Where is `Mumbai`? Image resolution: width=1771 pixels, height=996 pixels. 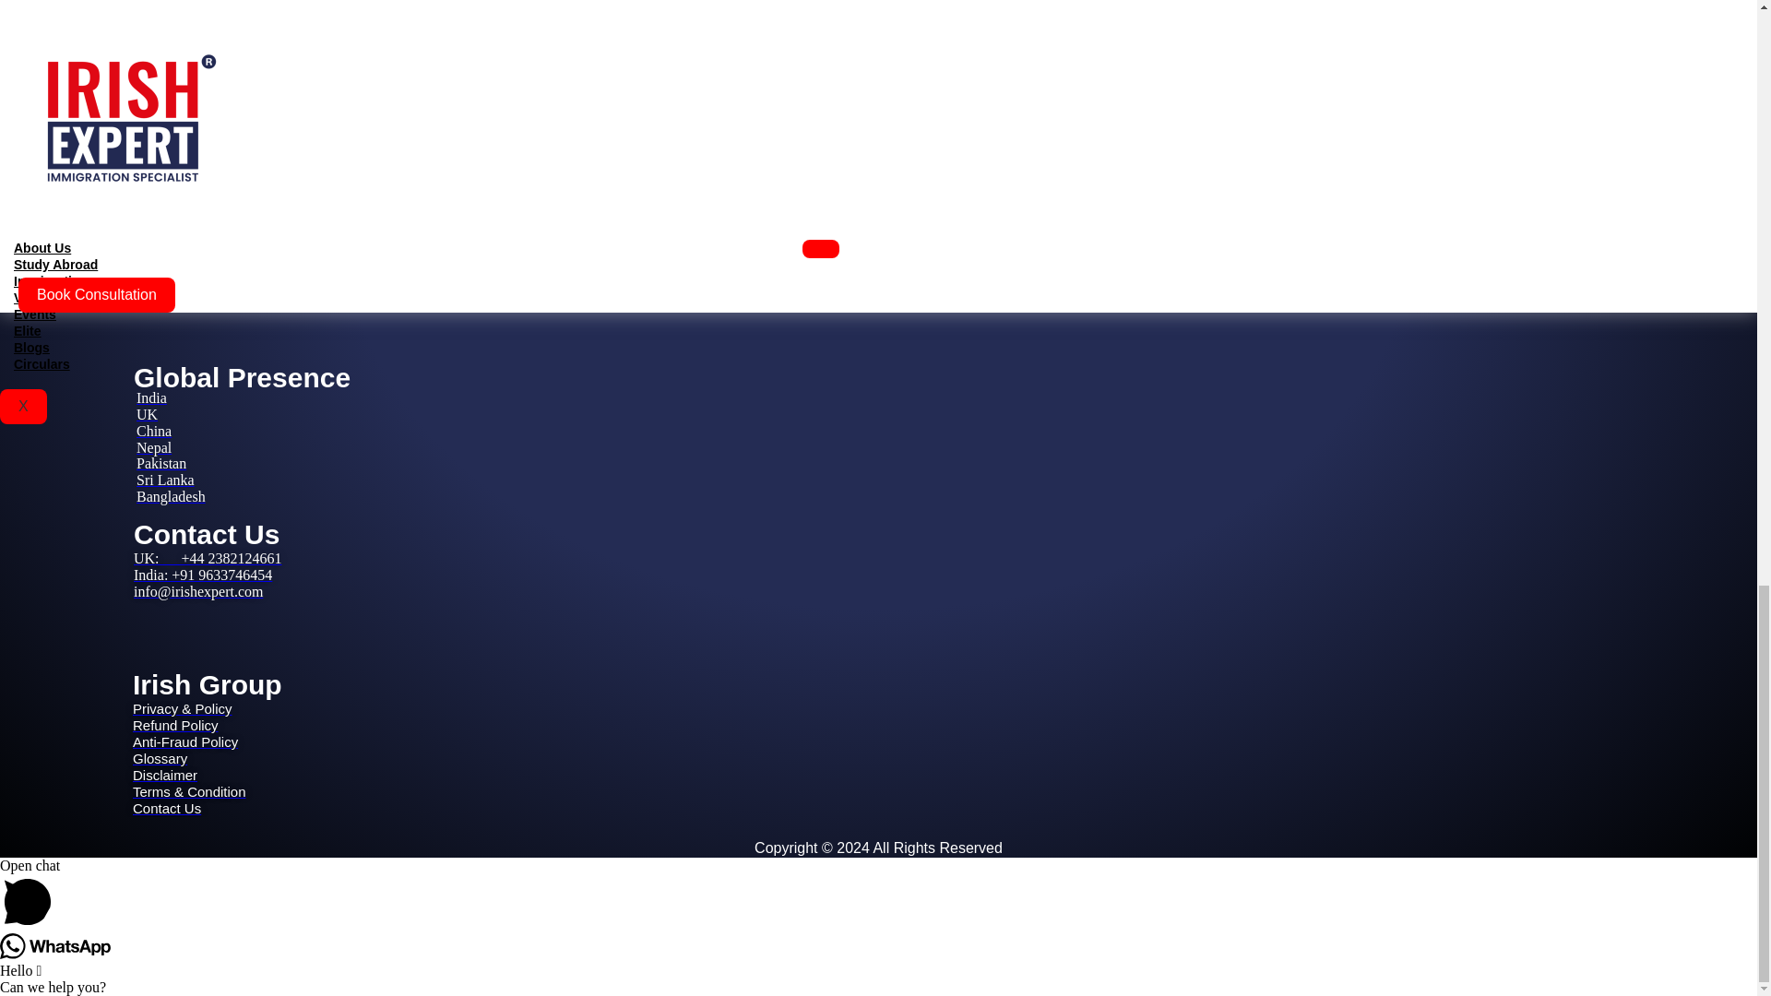
Mumbai is located at coordinates (118, 162).